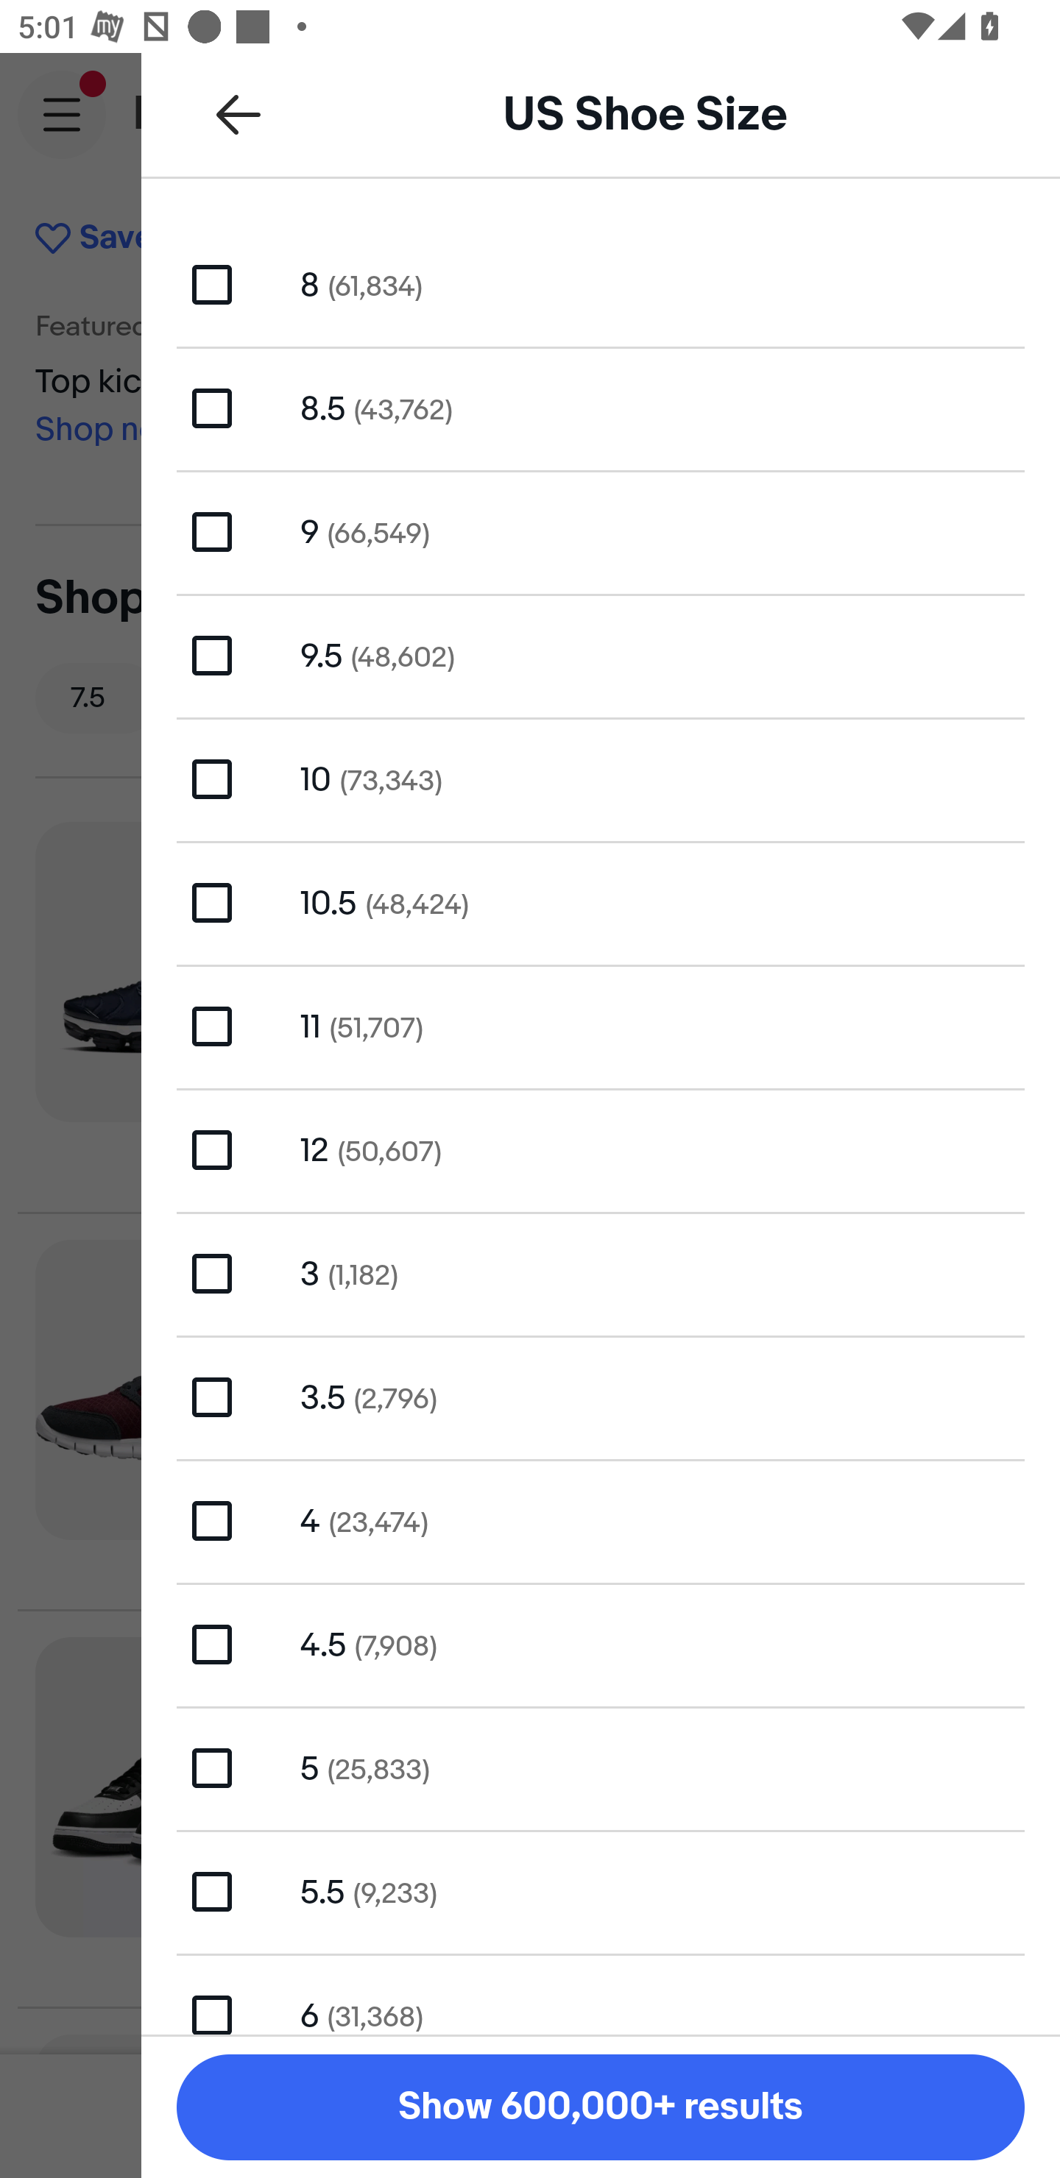 The image size is (1060, 2178). Describe the element at coordinates (601, 284) in the screenshot. I see `8 (61,834)` at that location.